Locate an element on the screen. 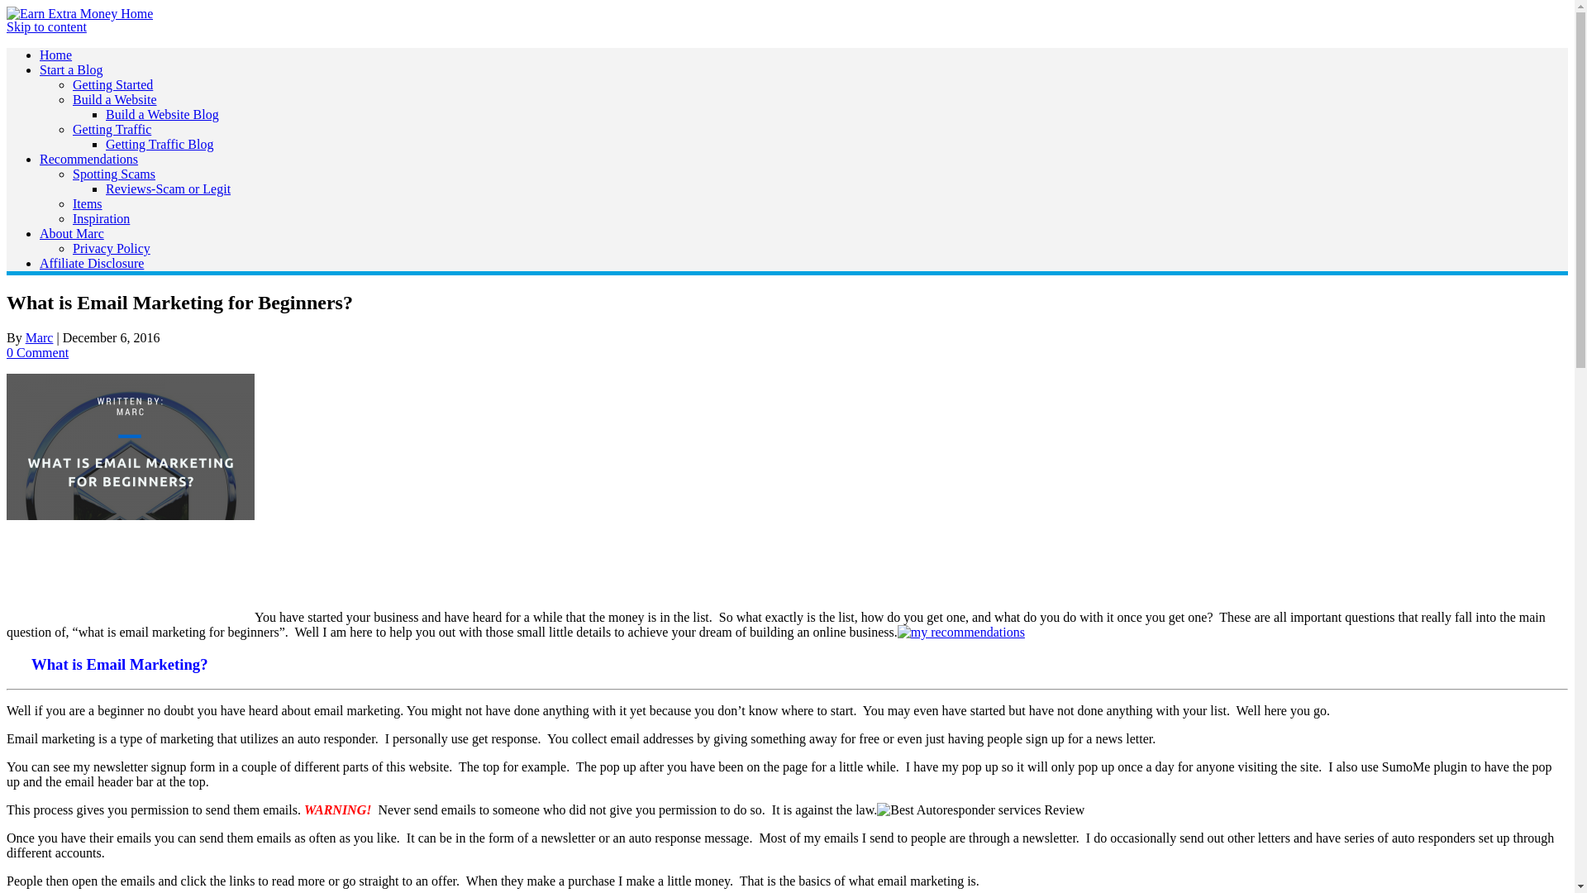 This screenshot has height=893, width=1587. Getting Started is located at coordinates (112, 84).